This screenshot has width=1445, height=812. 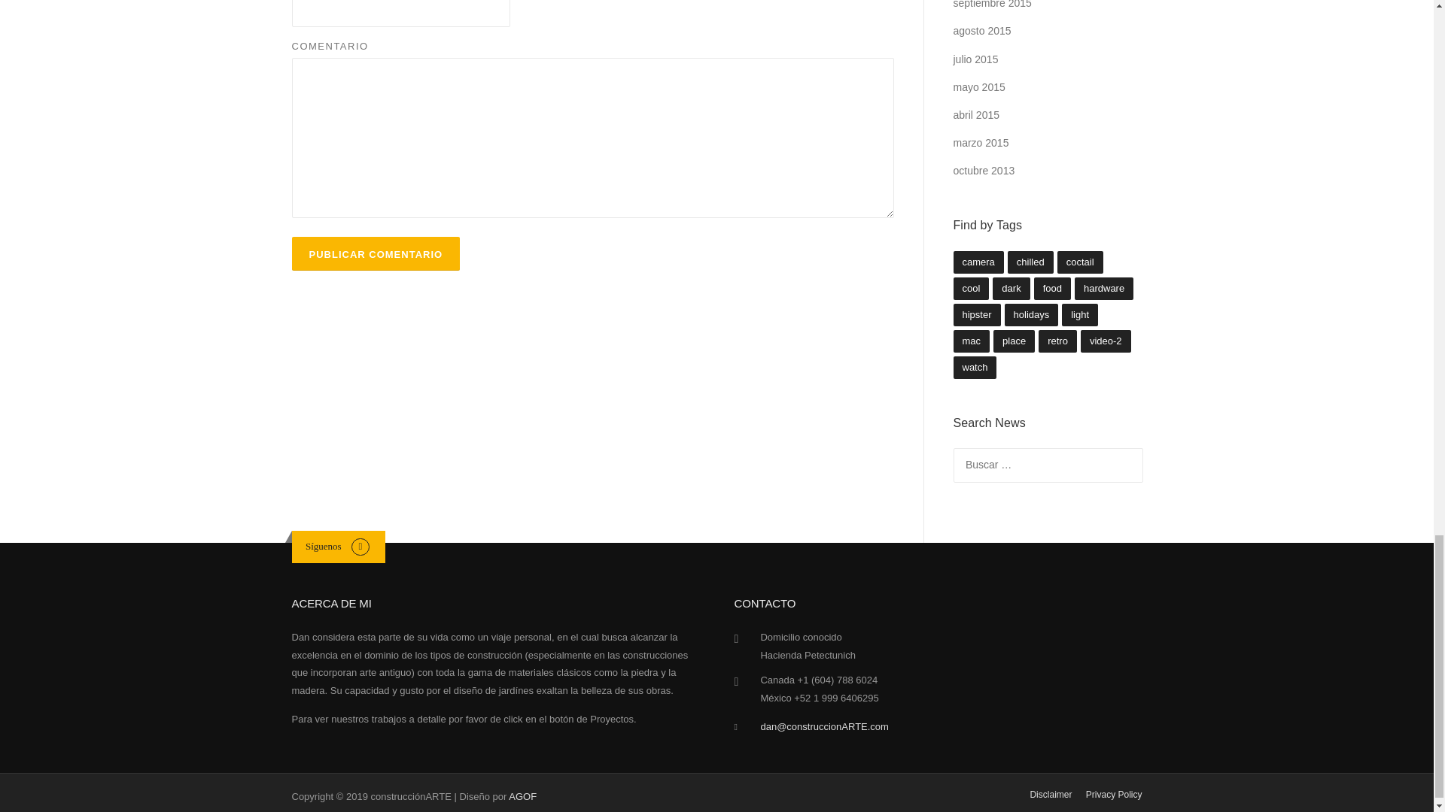 I want to click on 1 tema, so click(x=970, y=289).